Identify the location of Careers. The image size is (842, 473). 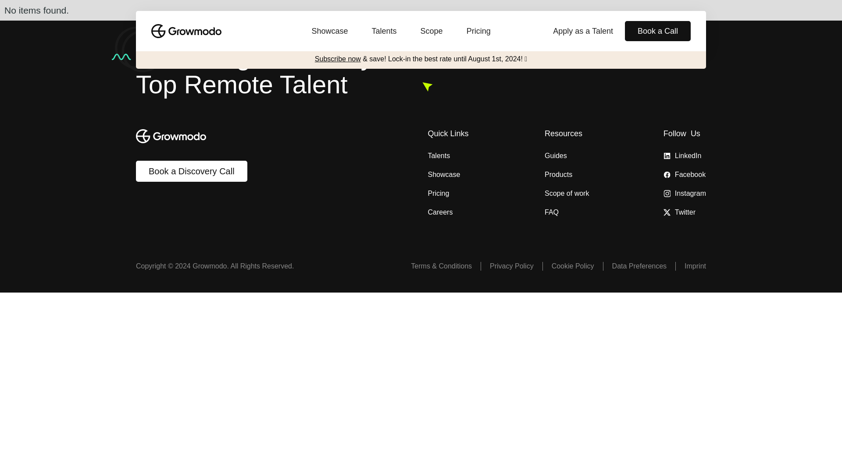
(473, 212).